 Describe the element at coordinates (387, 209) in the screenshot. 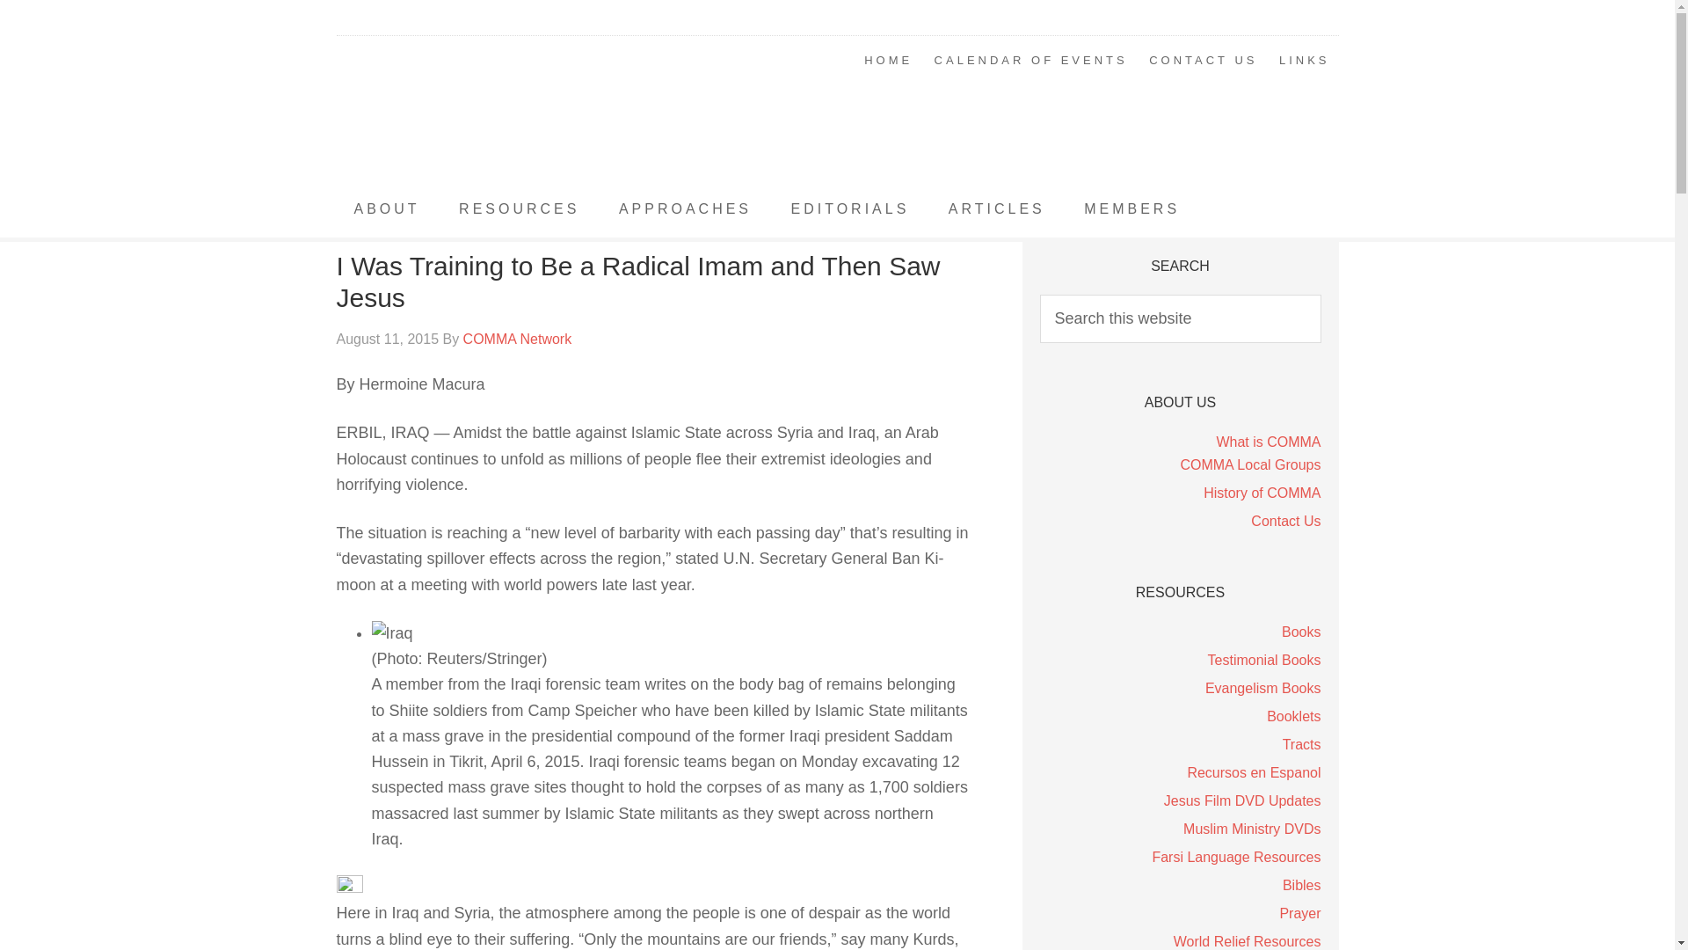

I see `About` at that location.